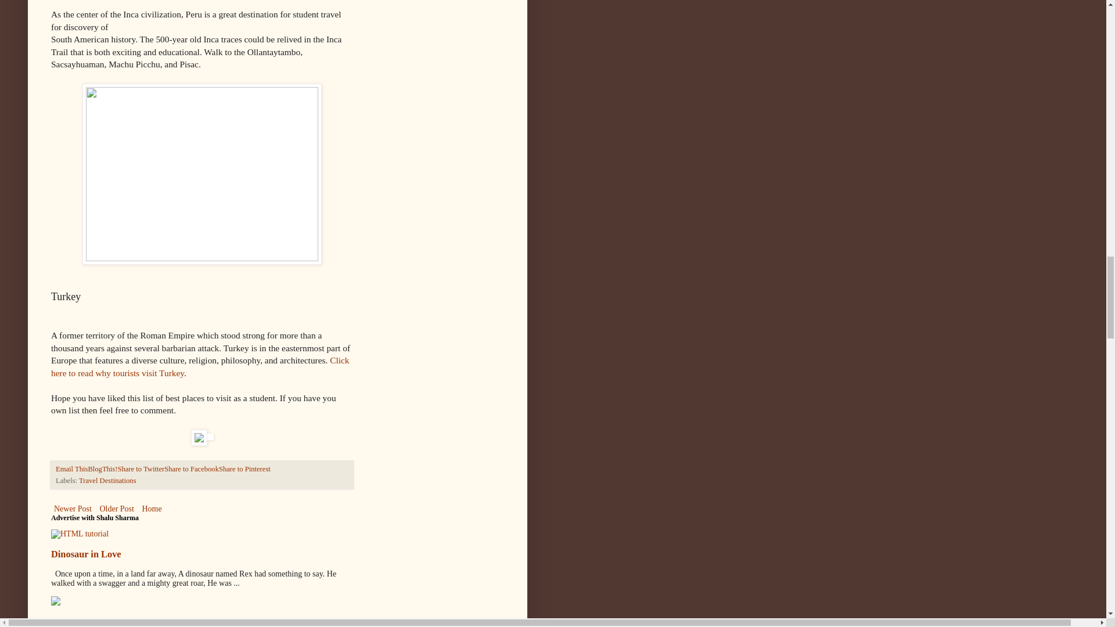 This screenshot has width=1115, height=627. Describe the element at coordinates (200, 367) in the screenshot. I see `Click here to read why tourists visit Turkey` at that location.